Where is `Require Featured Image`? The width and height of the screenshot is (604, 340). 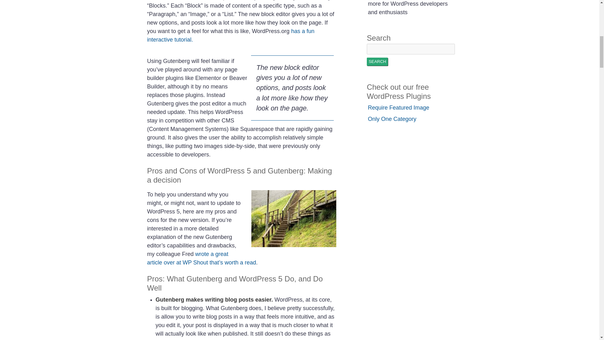
Require Featured Image is located at coordinates (399, 108).